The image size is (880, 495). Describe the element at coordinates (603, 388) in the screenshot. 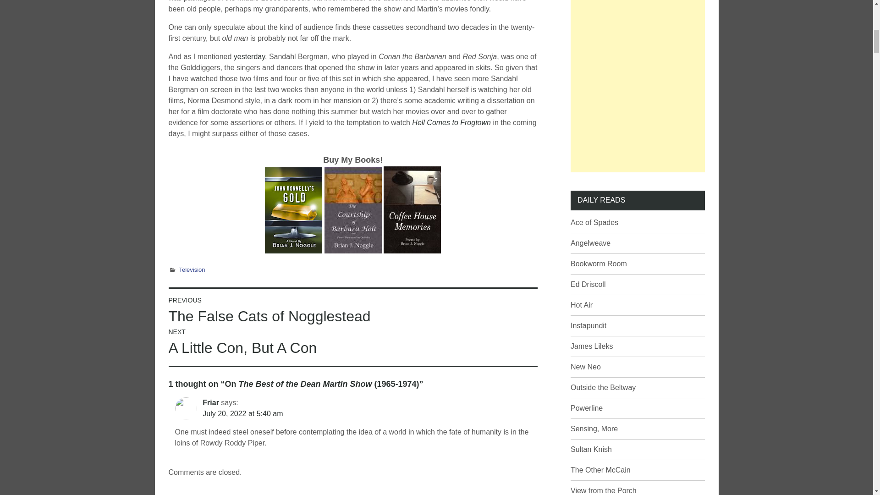

I see `Hot Air` at that location.